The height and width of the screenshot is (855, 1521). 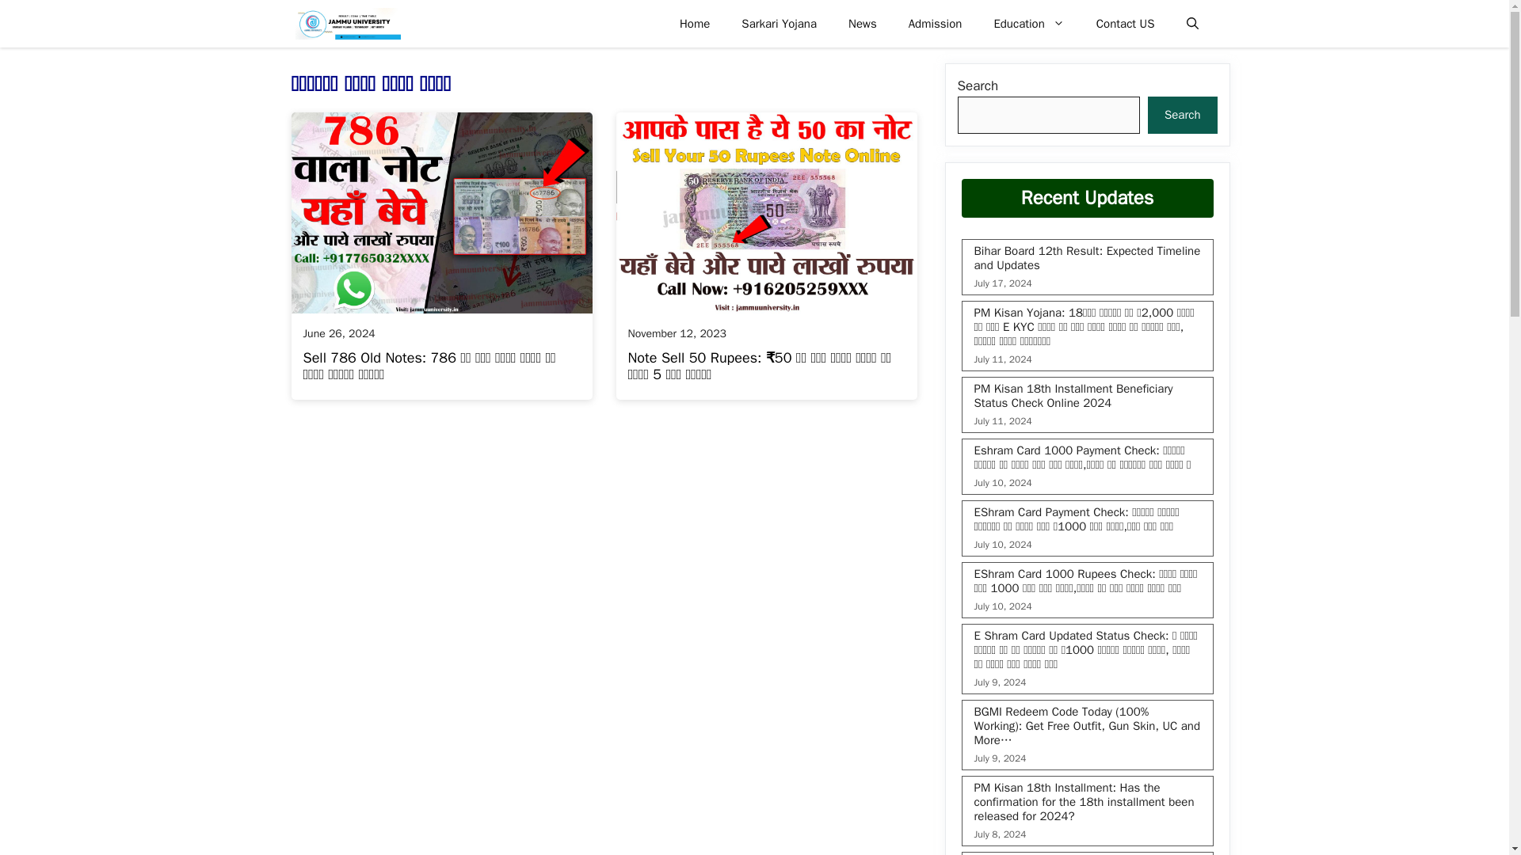 What do you see at coordinates (1125, 24) in the screenshot?
I see `Contact US` at bounding box center [1125, 24].